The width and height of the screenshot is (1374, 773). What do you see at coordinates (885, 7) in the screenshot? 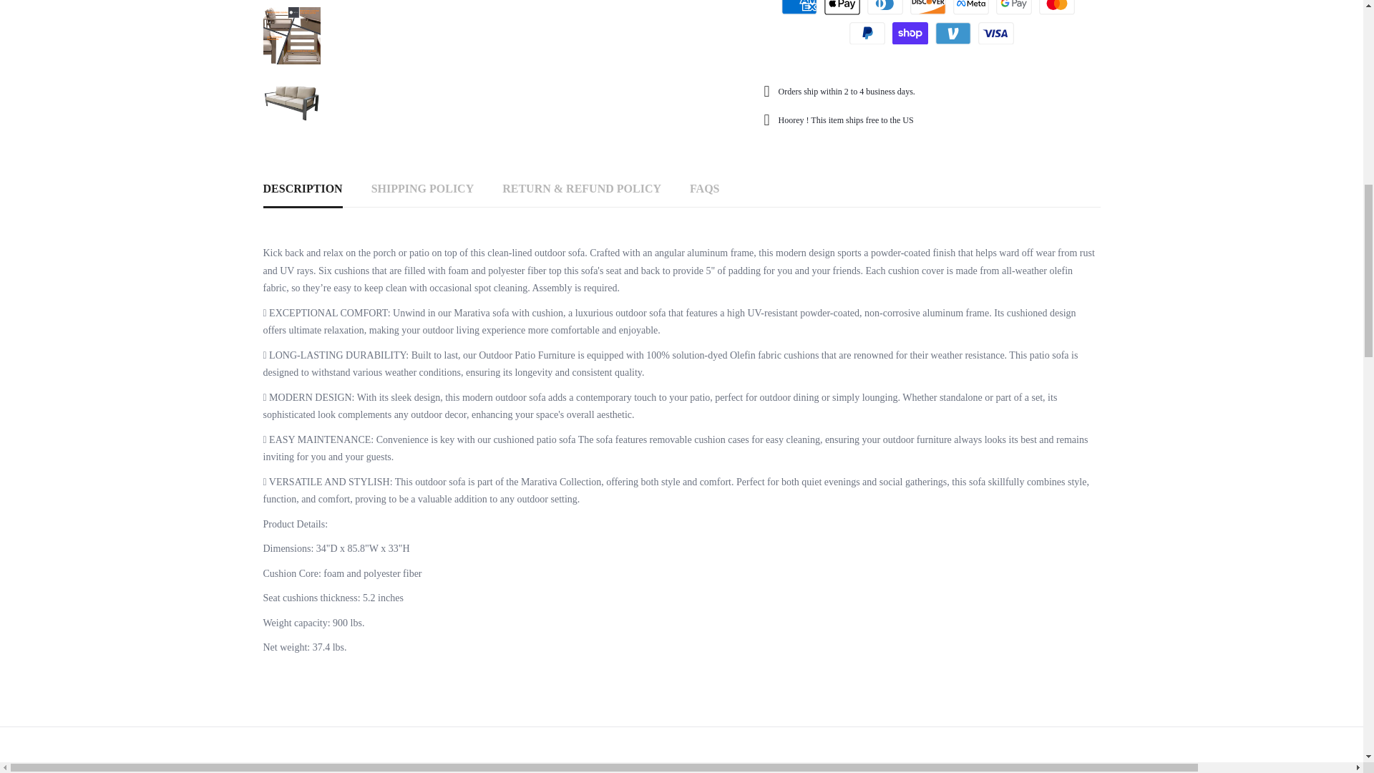
I see `Diners Club` at bounding box center [885, 7].